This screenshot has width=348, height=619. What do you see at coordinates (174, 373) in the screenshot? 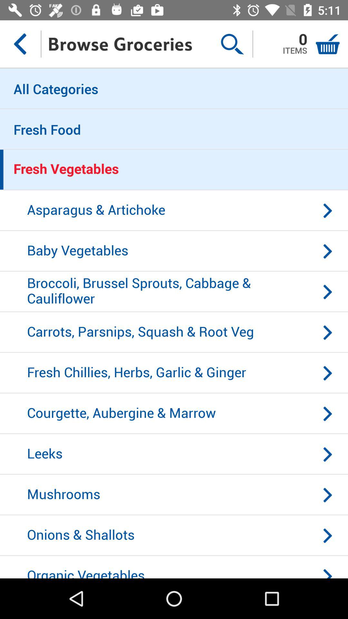
I see `press icon below carrots parsnips squash` at bounding box center [174, 373].